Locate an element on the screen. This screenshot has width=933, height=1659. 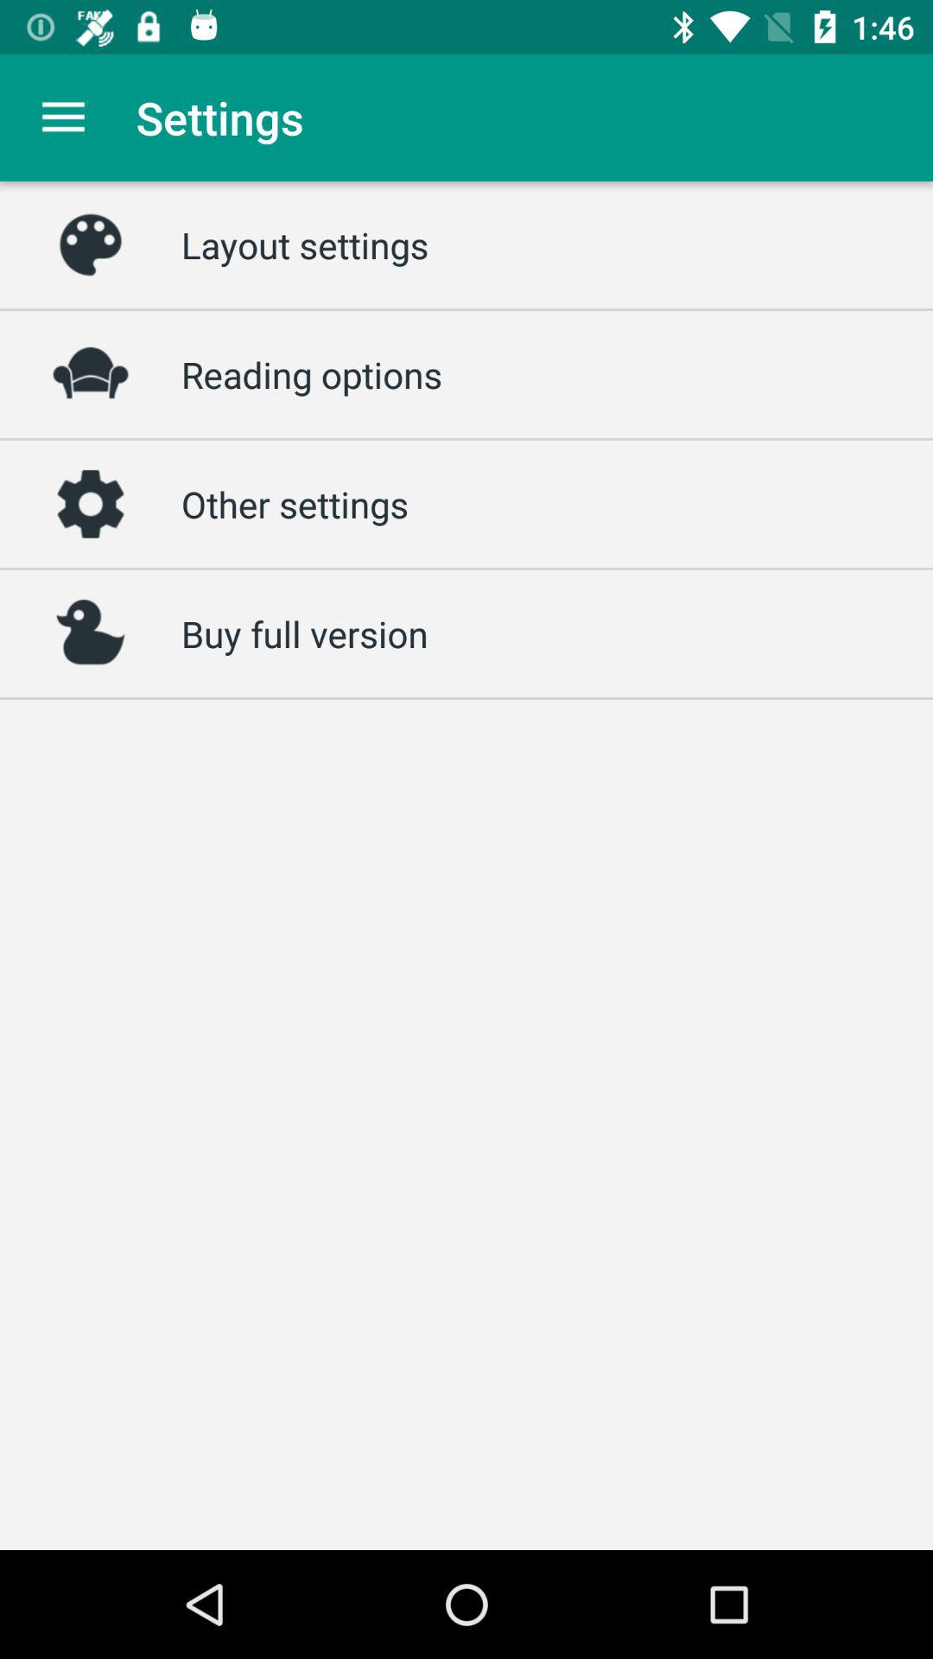
turn on the reading options is located at coordinates (312, 374).